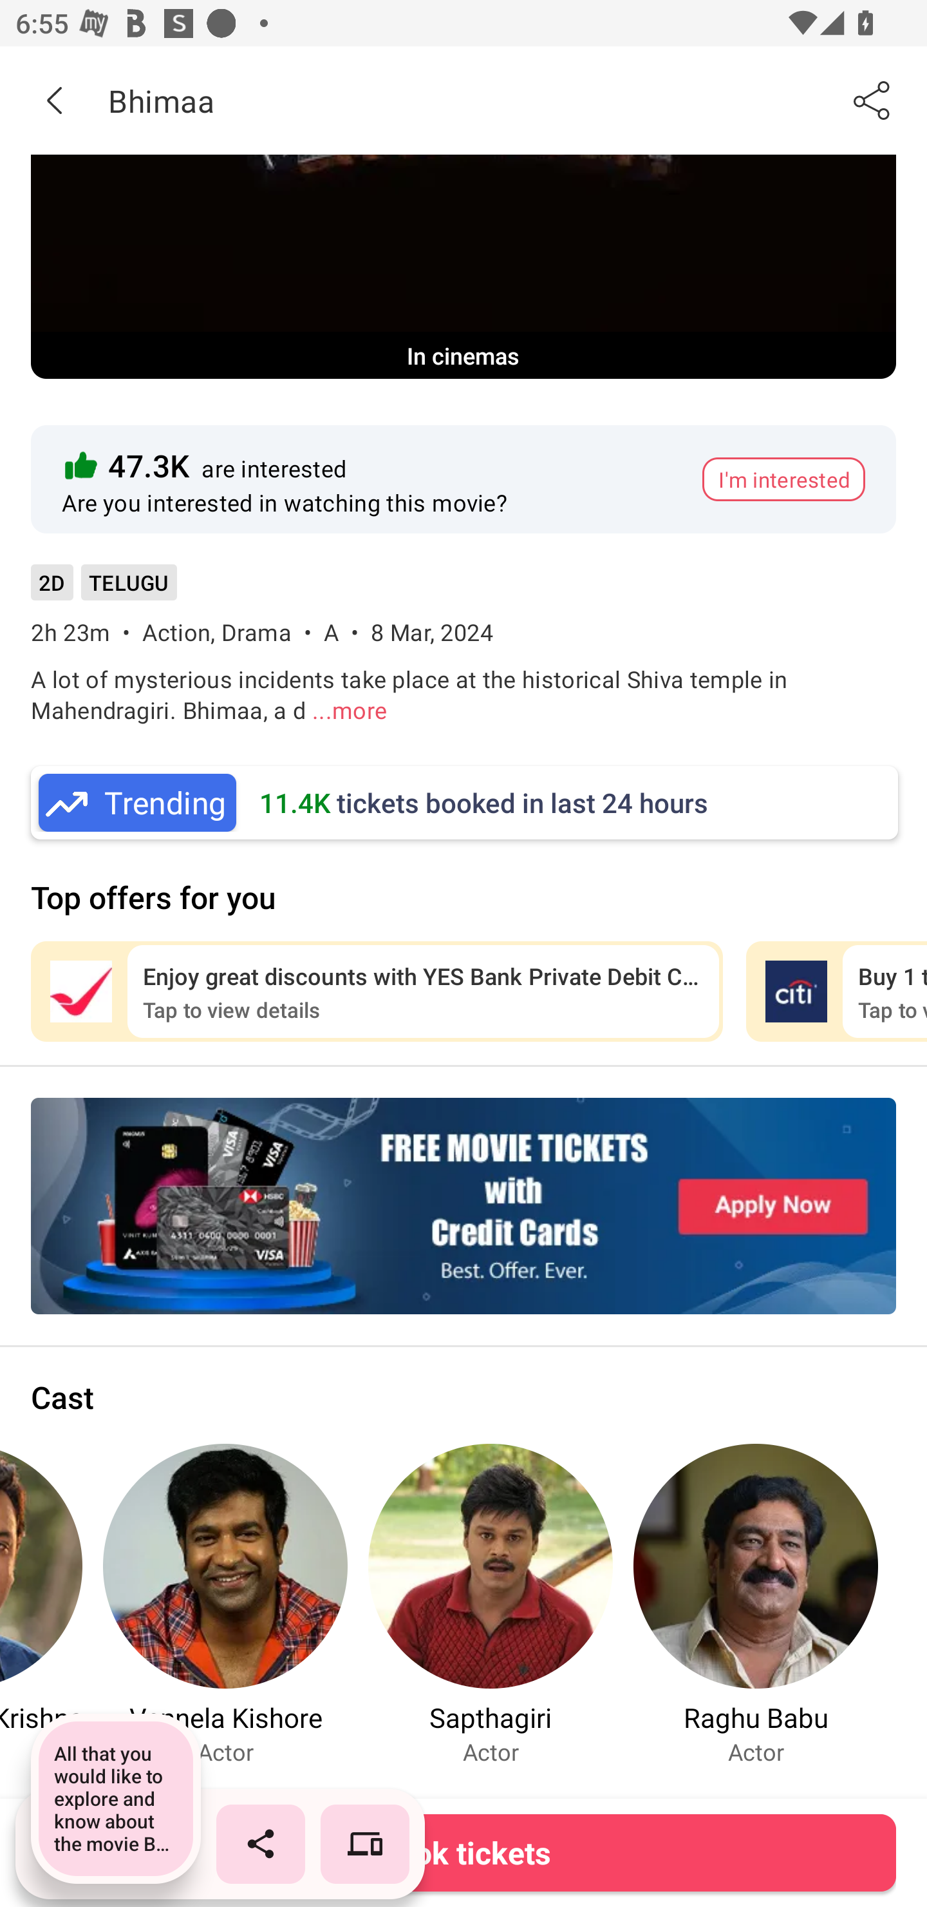 The image size is (927, 1907). I want to click on Raghu Babu Actor, so click(756, 1604).